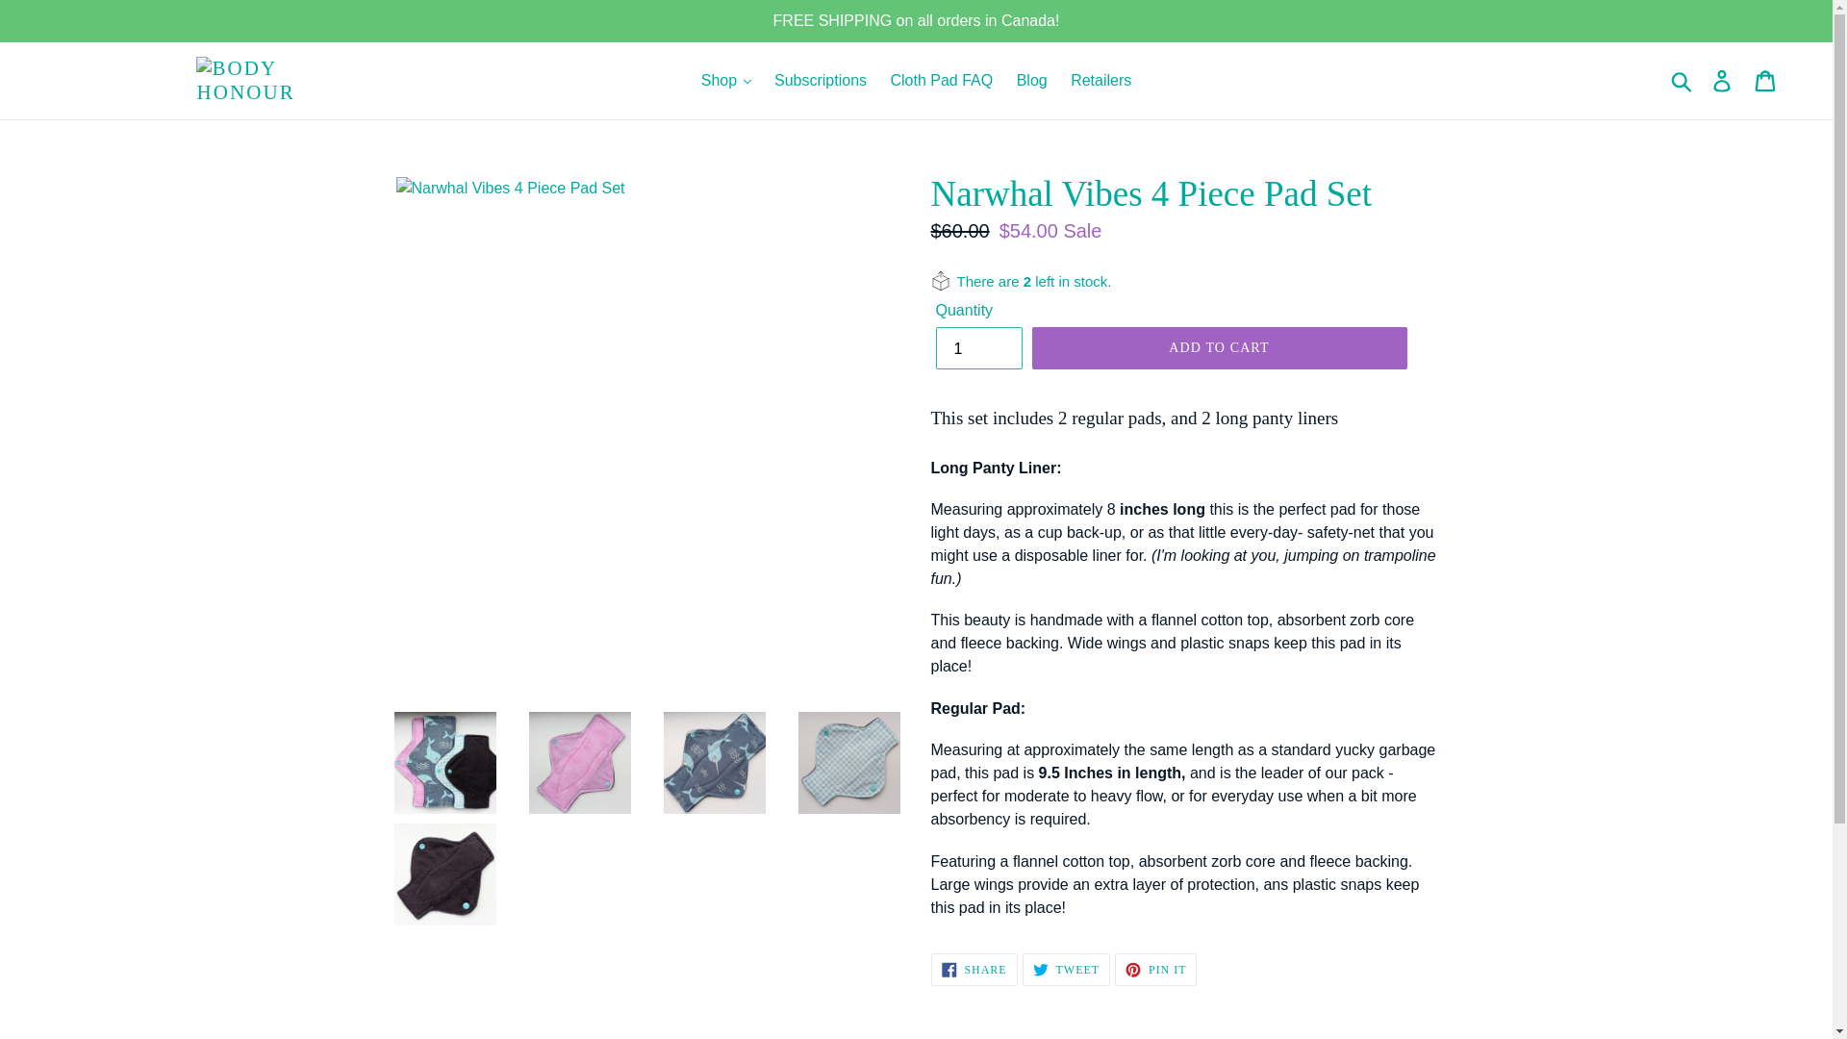 The width and height of the screenshot is (1847, 1039). I want to click on 1, so click(977, 348).